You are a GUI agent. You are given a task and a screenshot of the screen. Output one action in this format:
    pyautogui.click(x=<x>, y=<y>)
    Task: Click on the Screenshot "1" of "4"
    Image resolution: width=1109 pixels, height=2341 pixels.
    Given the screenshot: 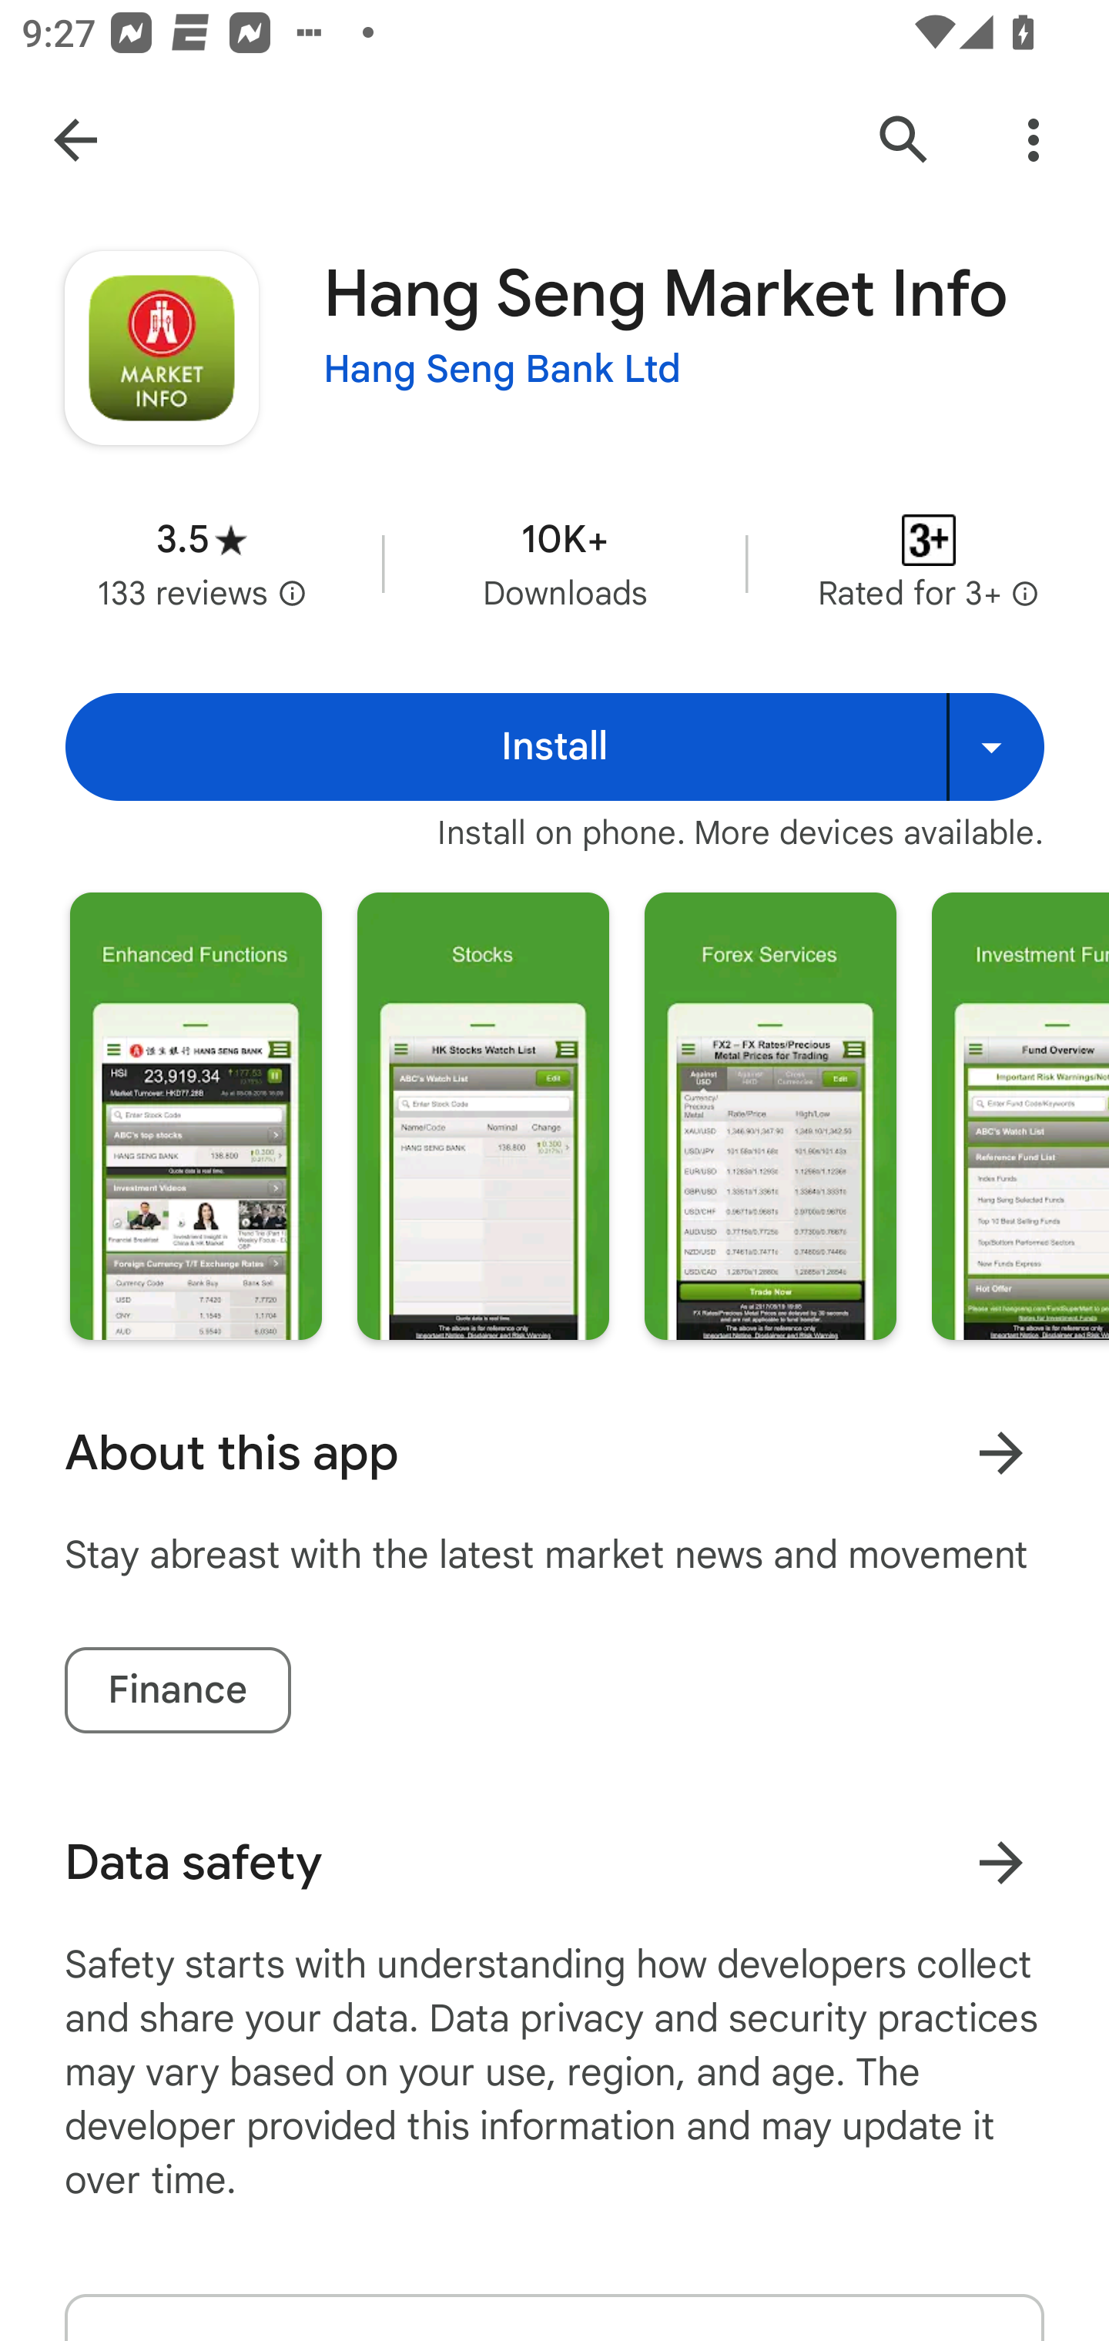 What is the action you would take?
    pyautogui.click(x=196, y=1115)
    